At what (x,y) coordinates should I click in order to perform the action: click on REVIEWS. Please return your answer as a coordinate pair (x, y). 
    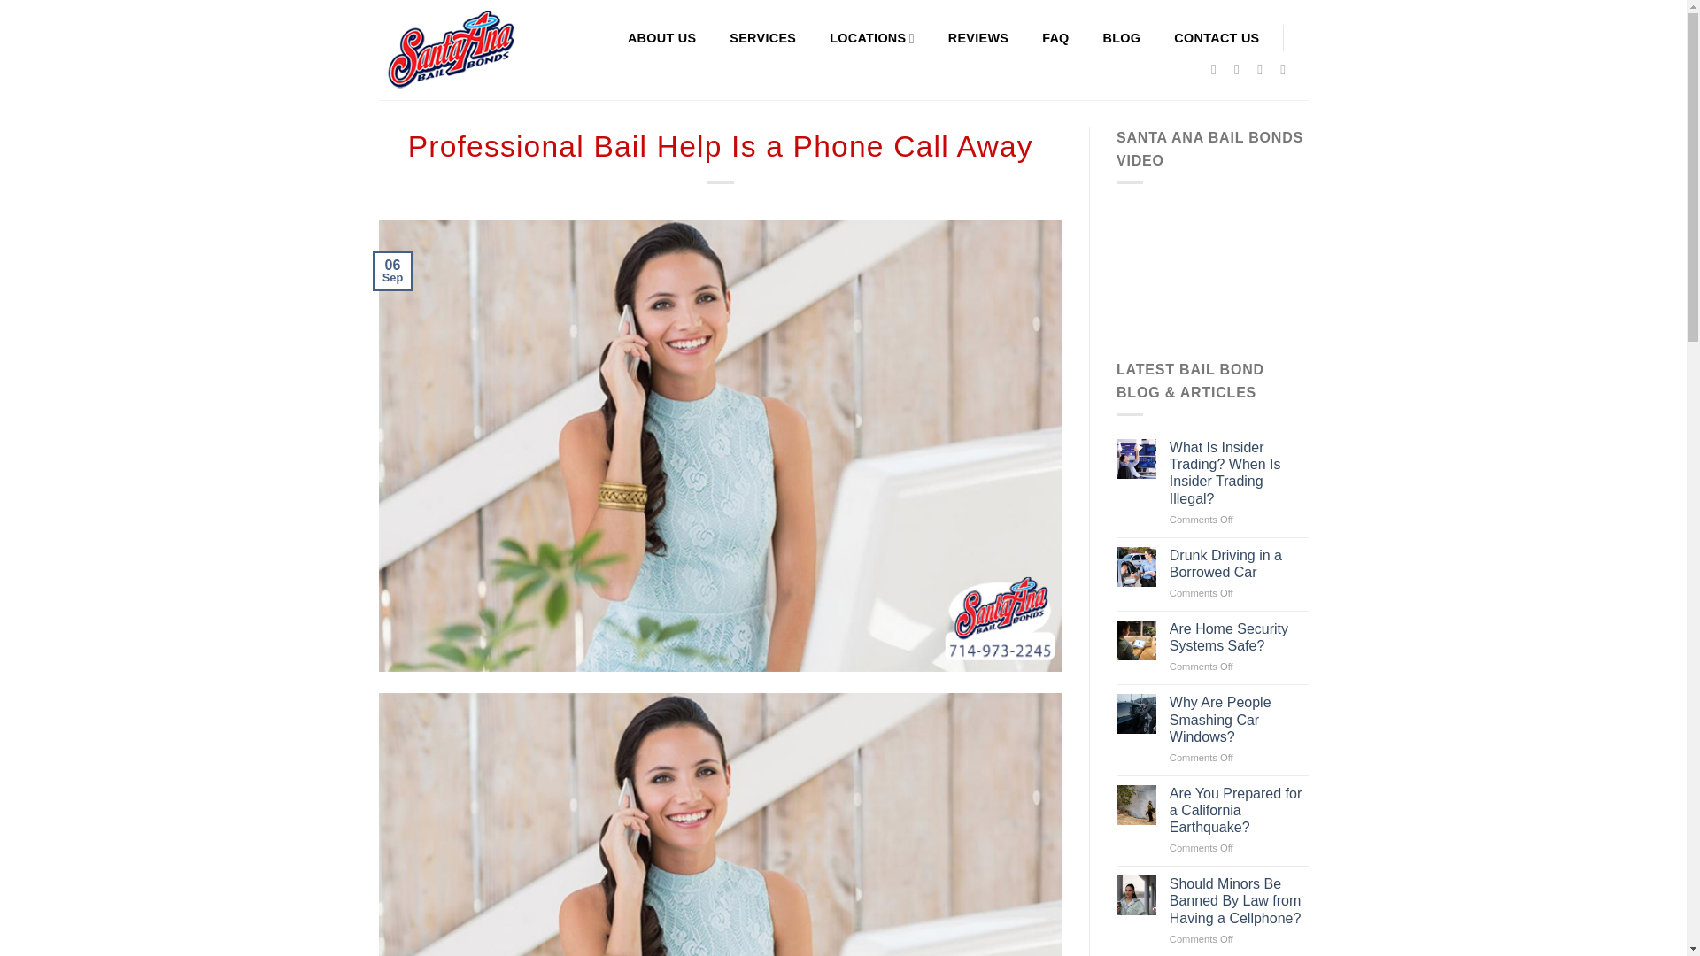
    Looking at the image, I should click on (977, 37).